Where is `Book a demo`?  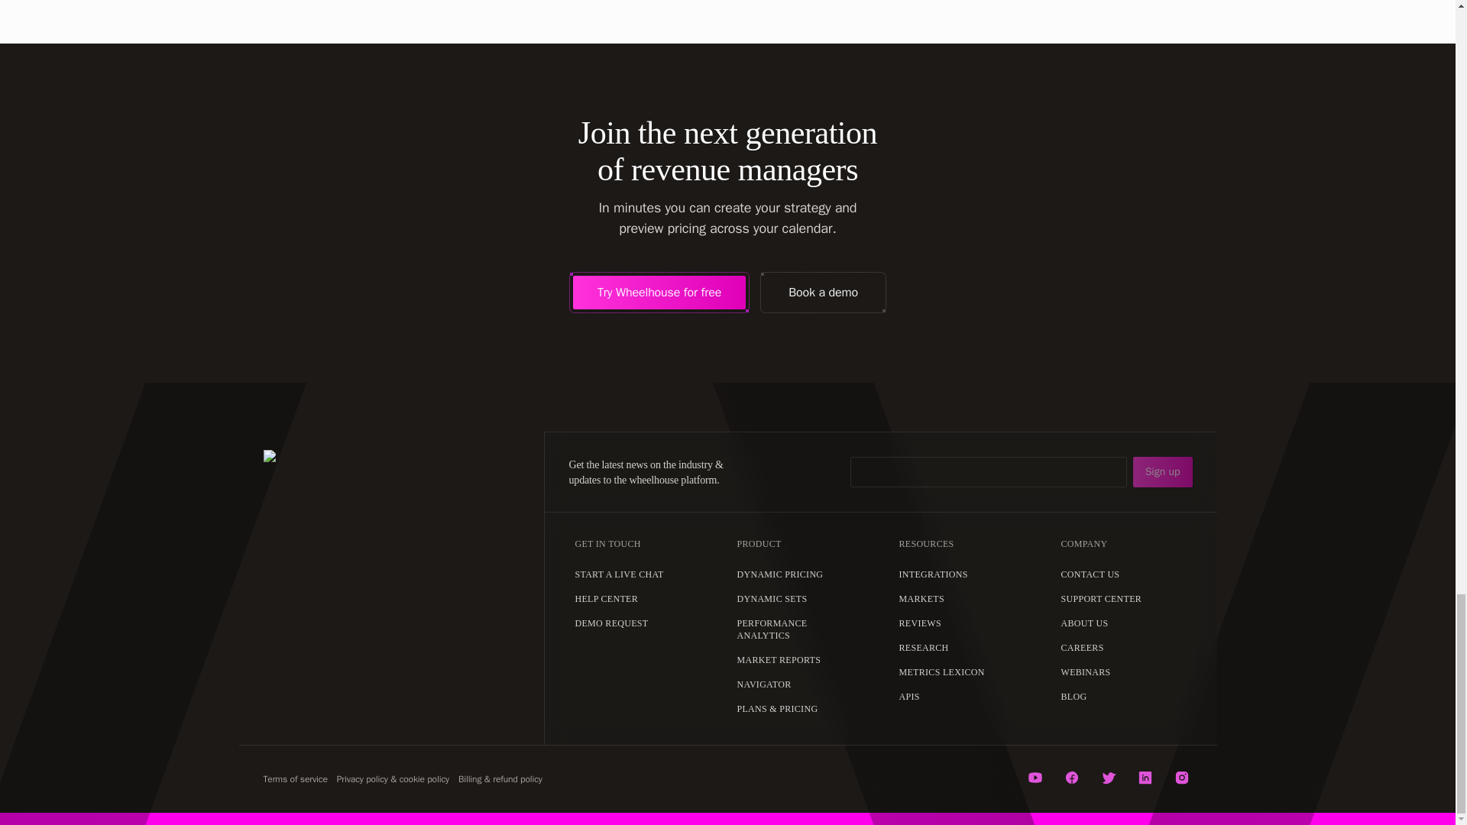
Book a demo is located at coordinates (824, 292).